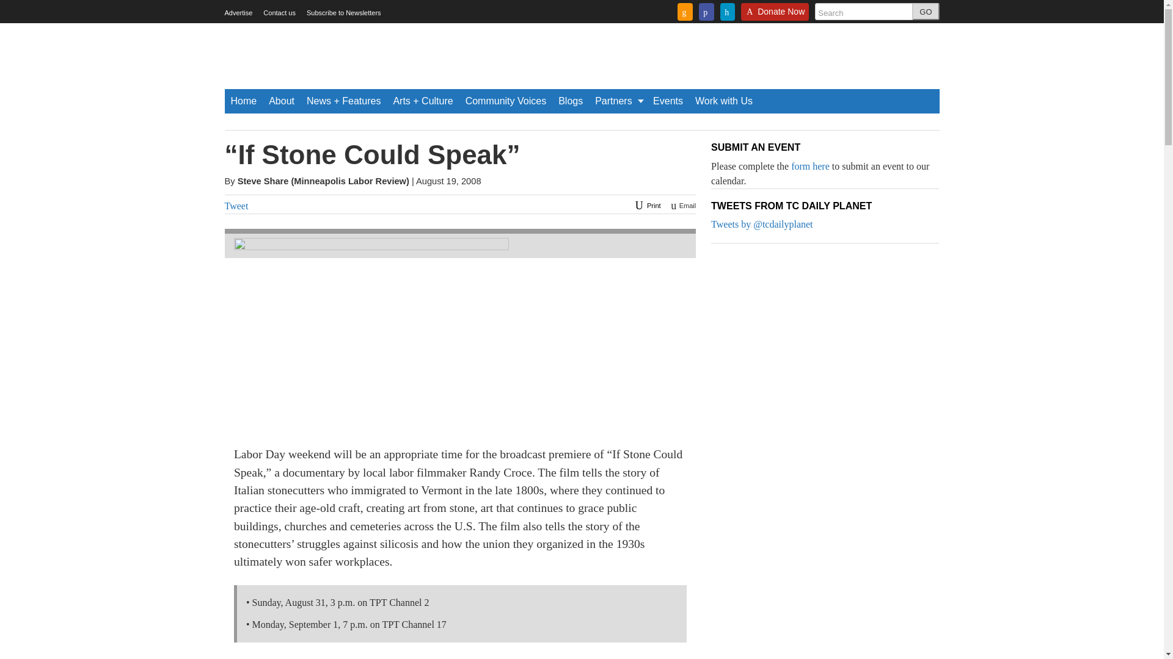 This screenshot has width=1173, height=659. I want to click on Tweet, so click(237, 206).